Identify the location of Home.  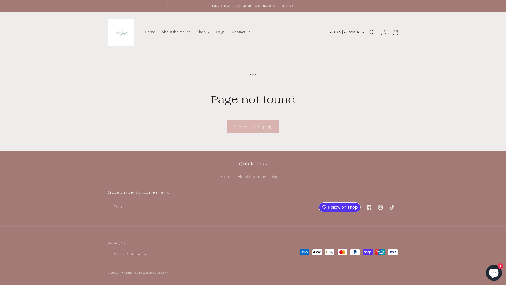
(150, 32).